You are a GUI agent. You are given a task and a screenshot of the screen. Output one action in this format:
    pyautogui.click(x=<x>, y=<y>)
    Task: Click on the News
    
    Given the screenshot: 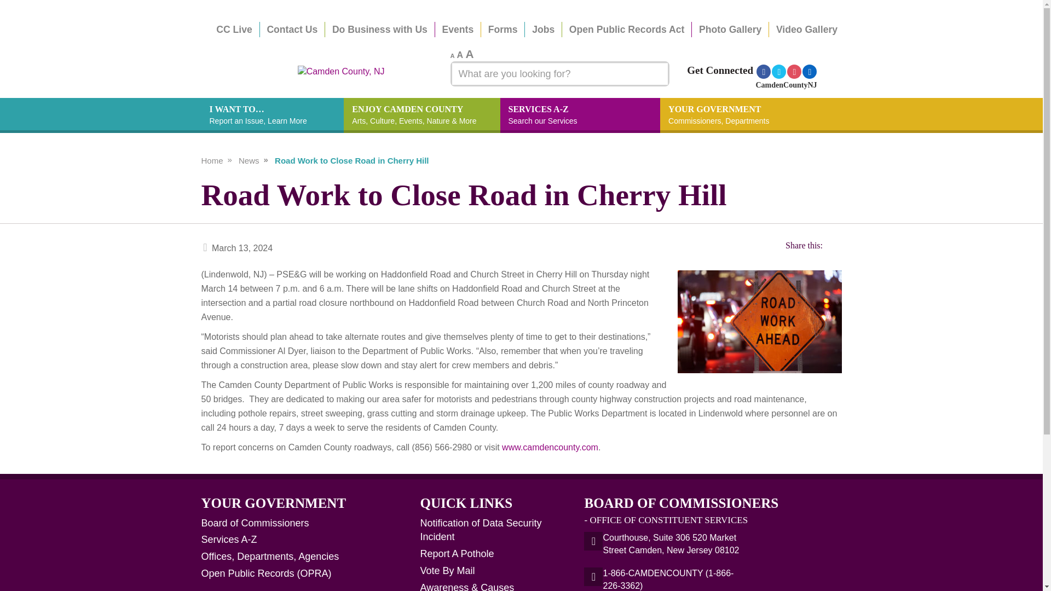 What is the action you would take?
    pyautogui.click(x=249, y=161)
    